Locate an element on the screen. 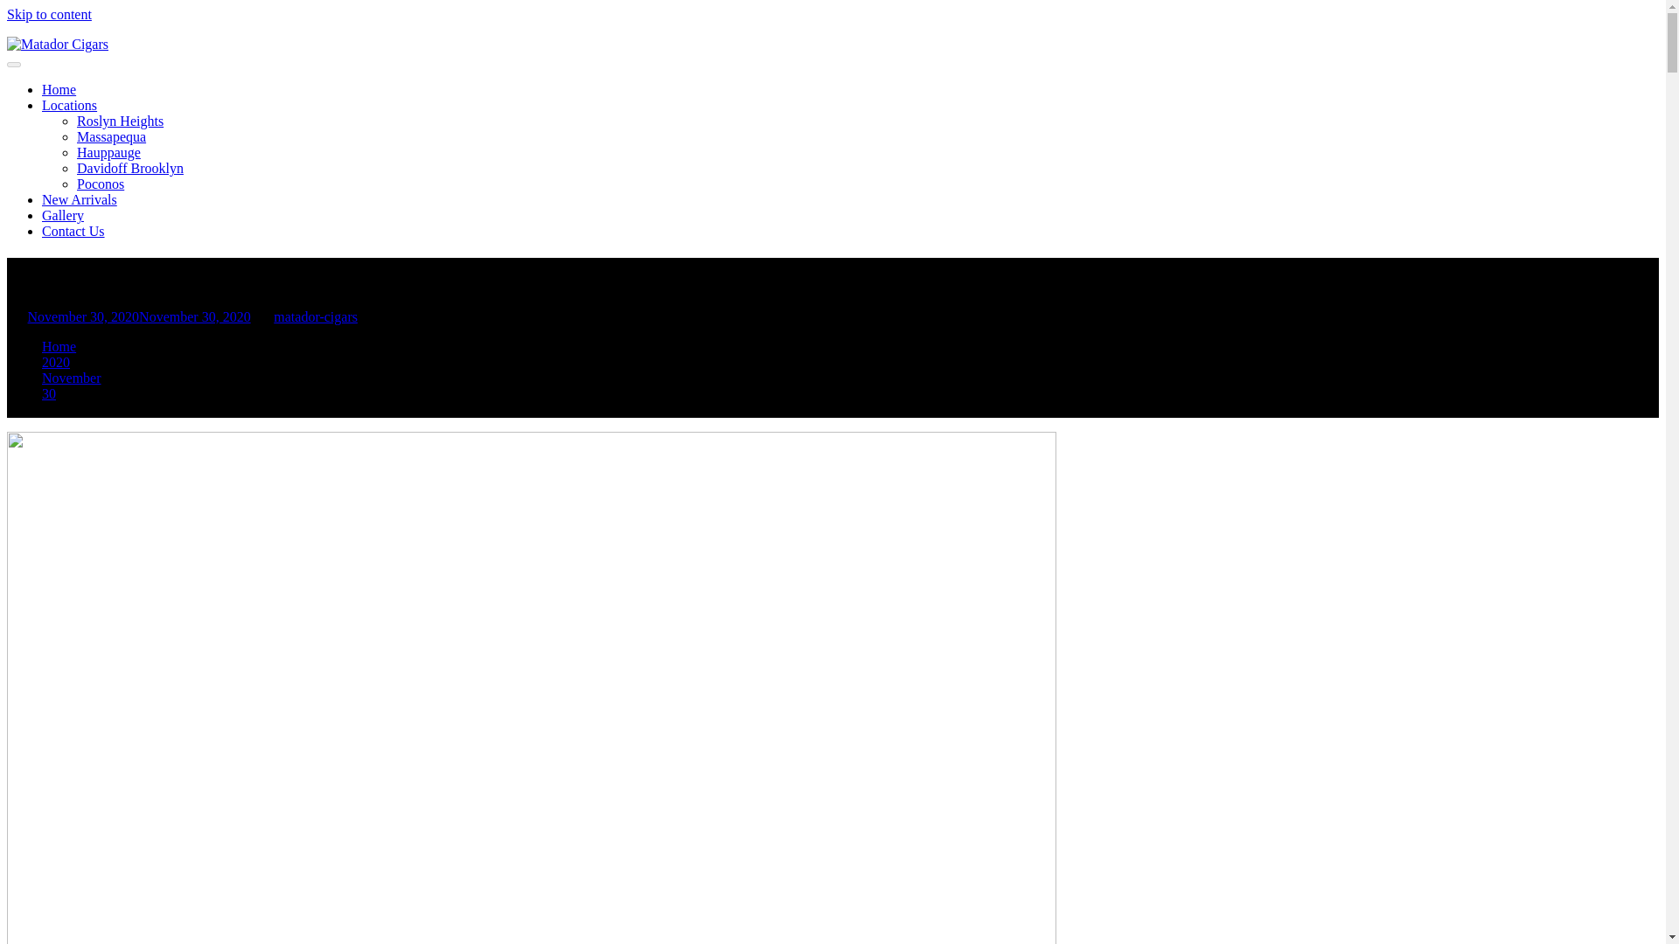  Poconos is located at coordinates (101, 184).